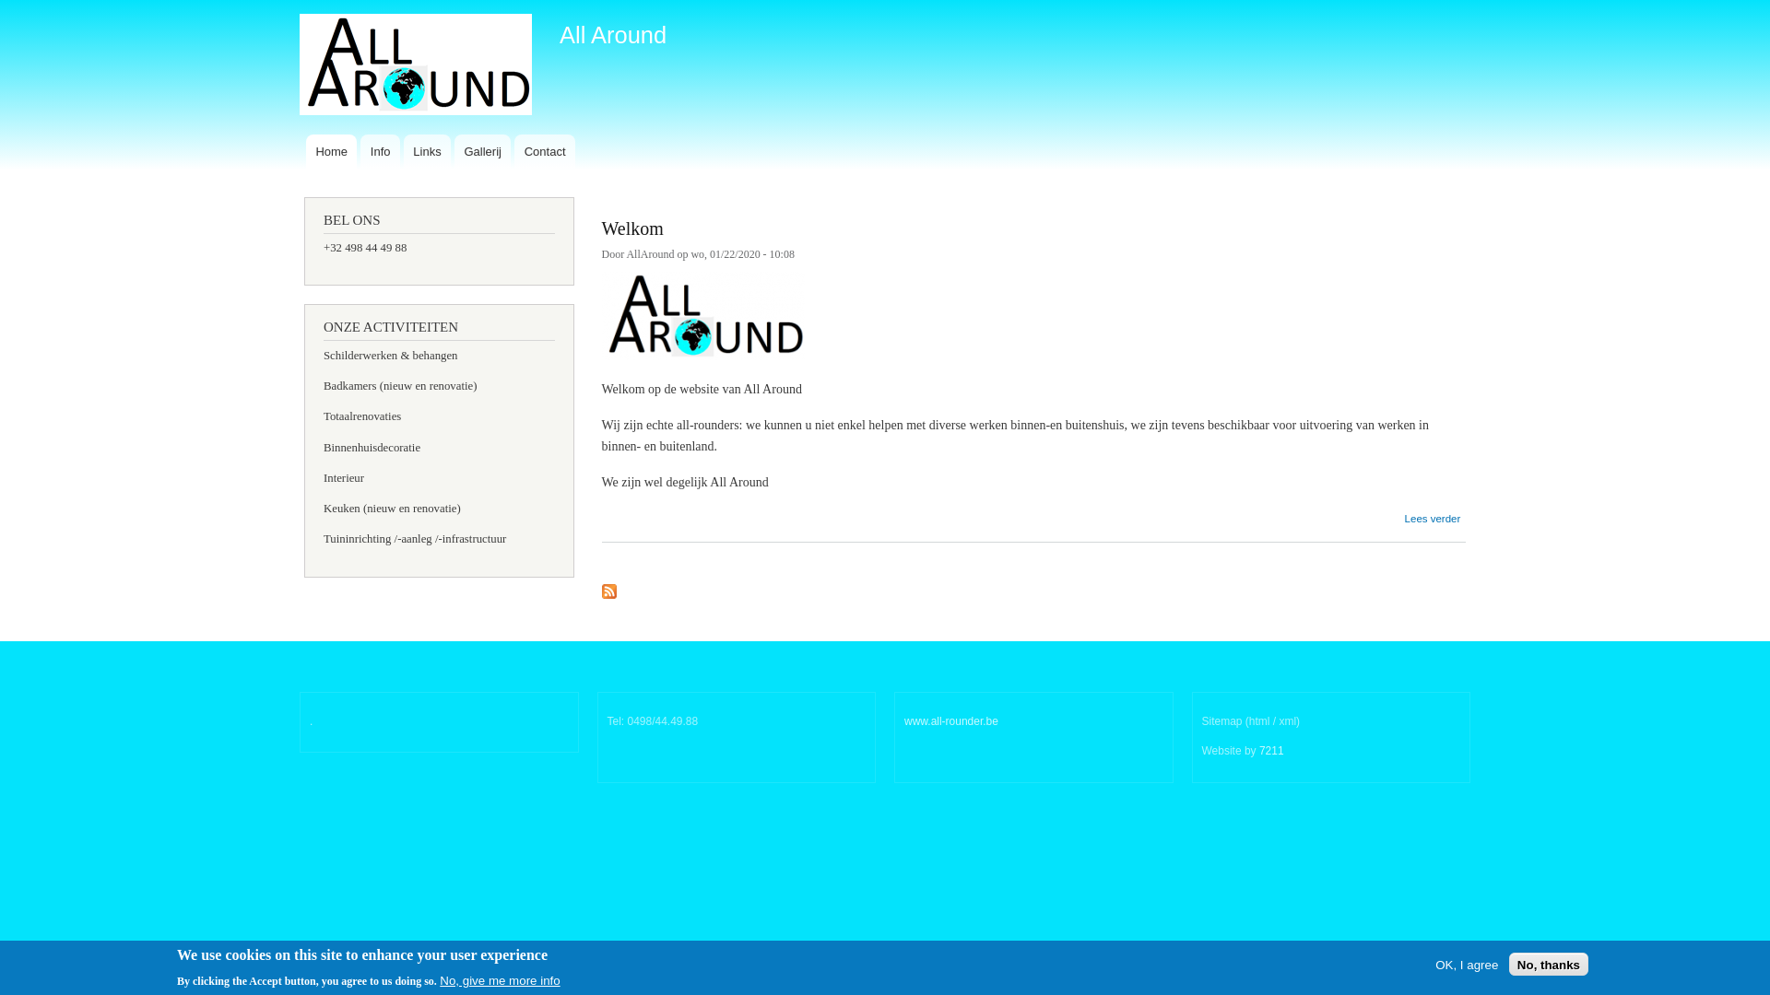  I want to click on www.all-rounder.be, so click(951, 721).